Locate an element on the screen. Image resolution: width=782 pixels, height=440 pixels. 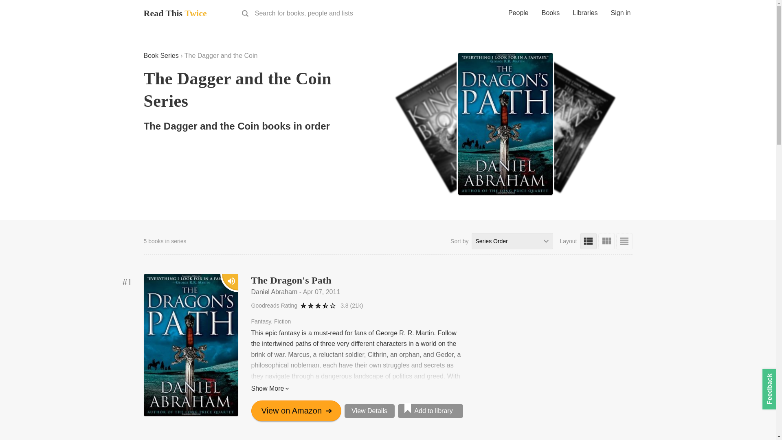
People is located at coordinates (518, 14).